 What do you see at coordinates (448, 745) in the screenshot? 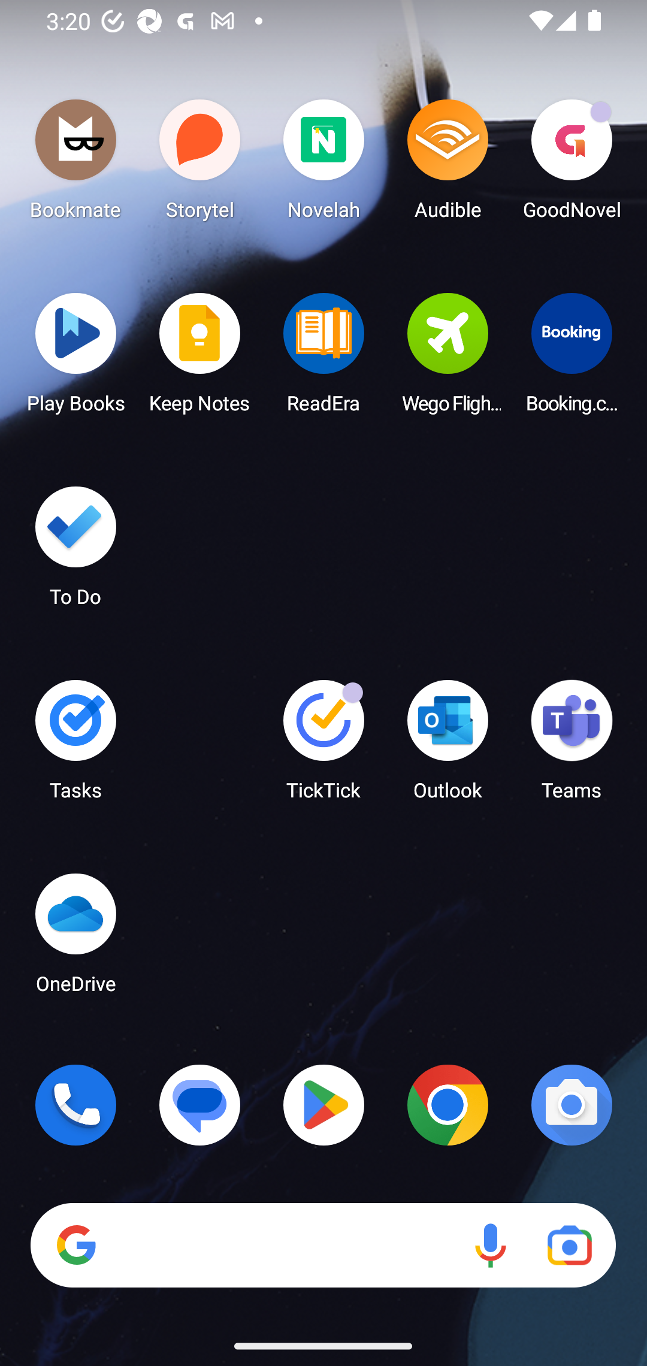
I see `Outlook` at bounding box center [448, 745].